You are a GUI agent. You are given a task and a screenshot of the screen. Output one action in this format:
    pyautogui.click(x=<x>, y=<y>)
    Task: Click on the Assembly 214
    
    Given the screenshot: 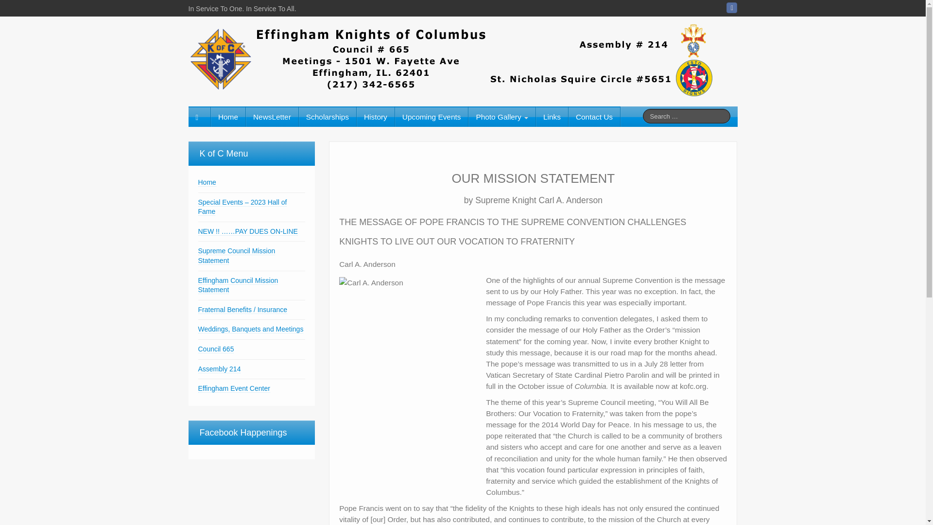 What is the action you would take?
    pyautogui.click(x=219, y=368)
    